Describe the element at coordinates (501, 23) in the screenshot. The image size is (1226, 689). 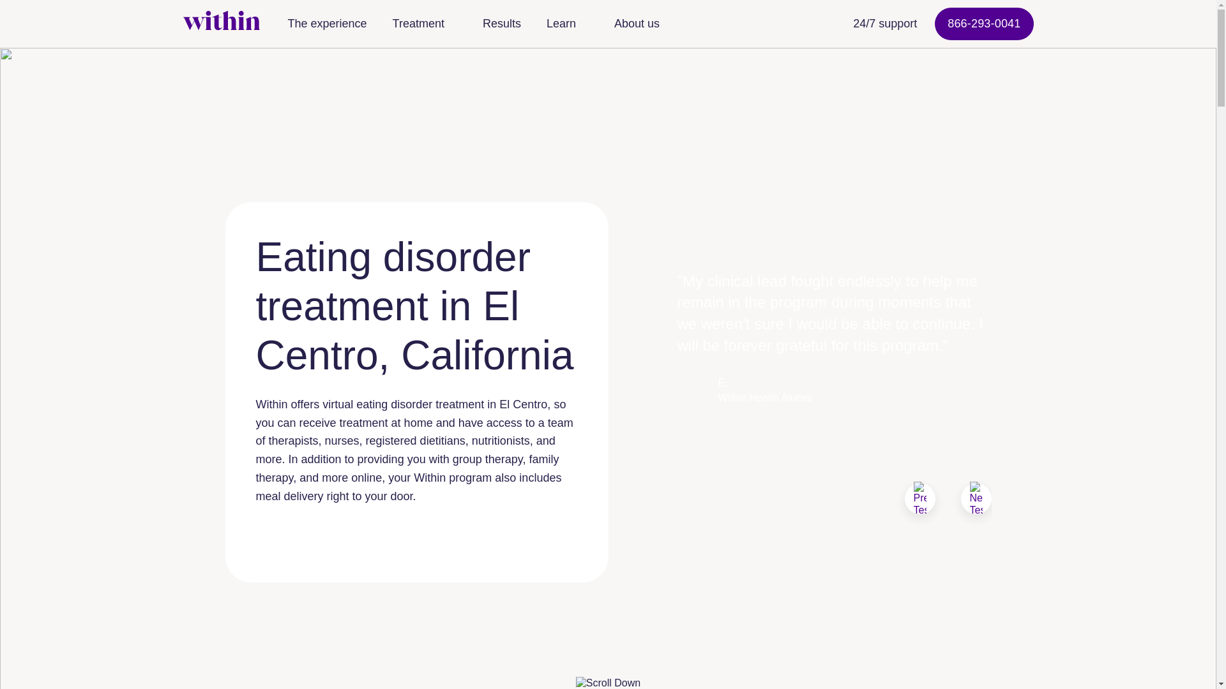
I see `Results` at that location.